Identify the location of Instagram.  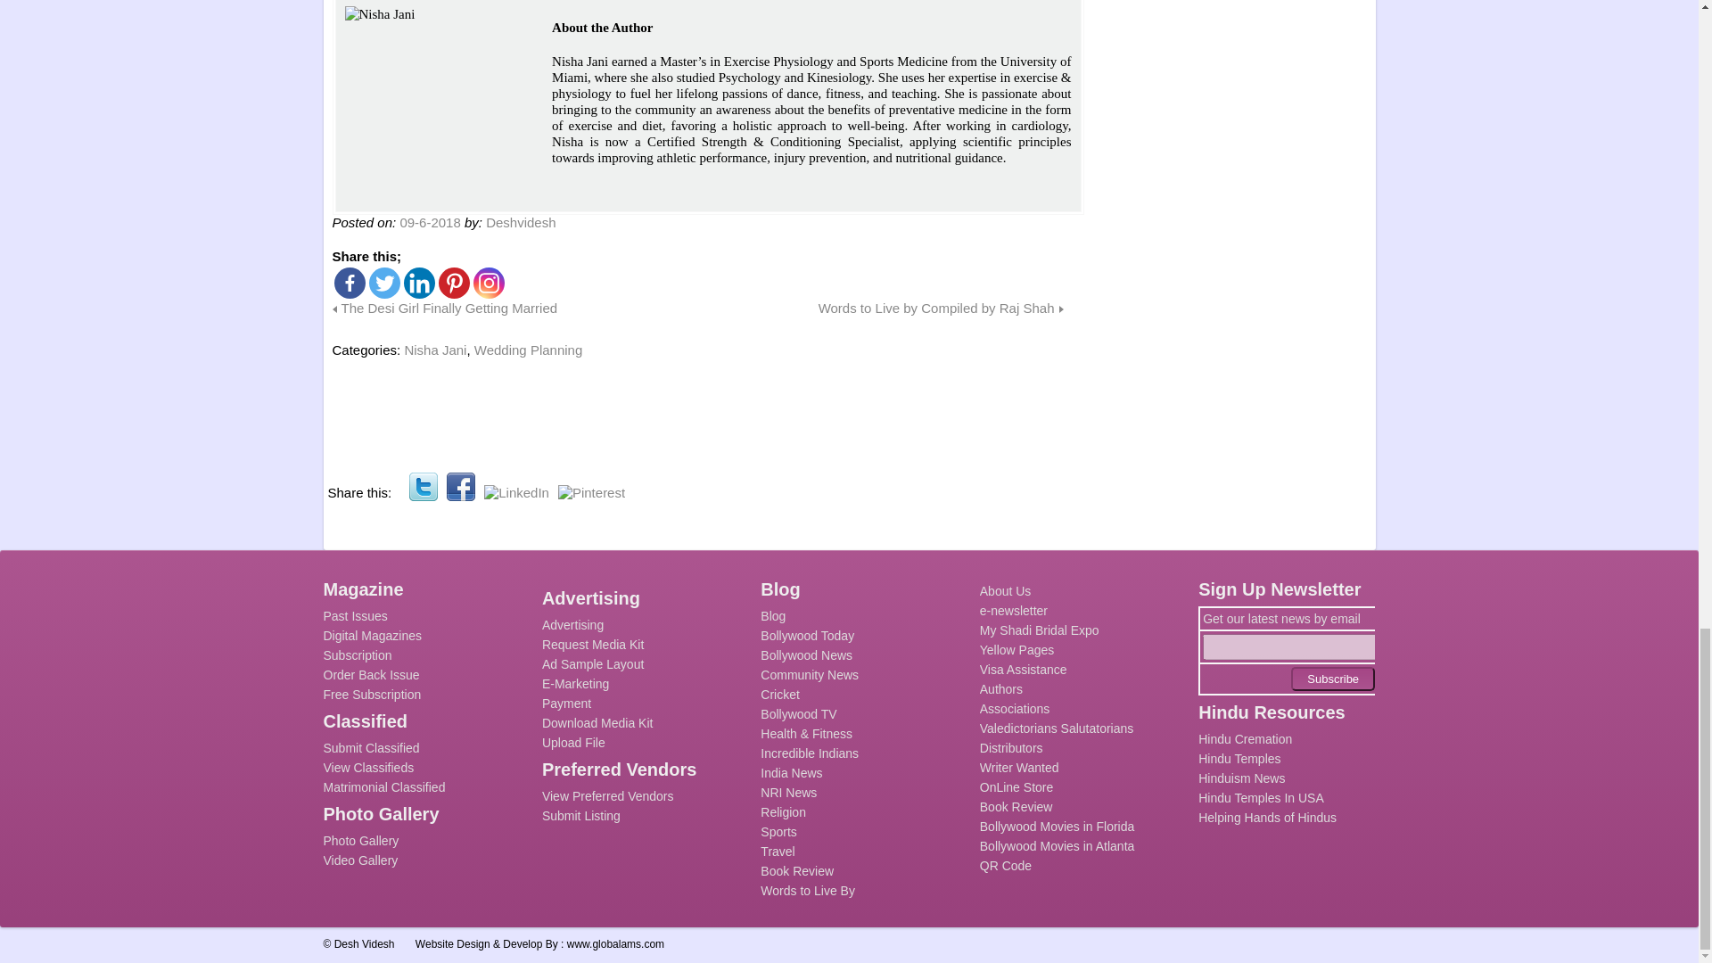
(487, 283).